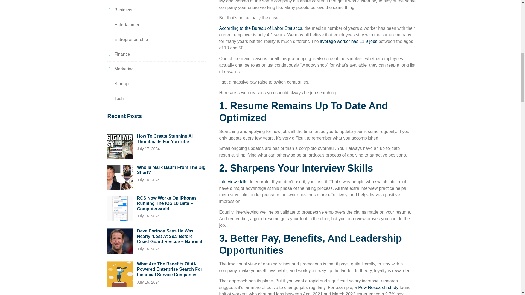 Image resolution: width=525 pixels, height=295 pixels. Describe the element at coordinates (118, 54) in the screenshot. I see `Finance` at that location.